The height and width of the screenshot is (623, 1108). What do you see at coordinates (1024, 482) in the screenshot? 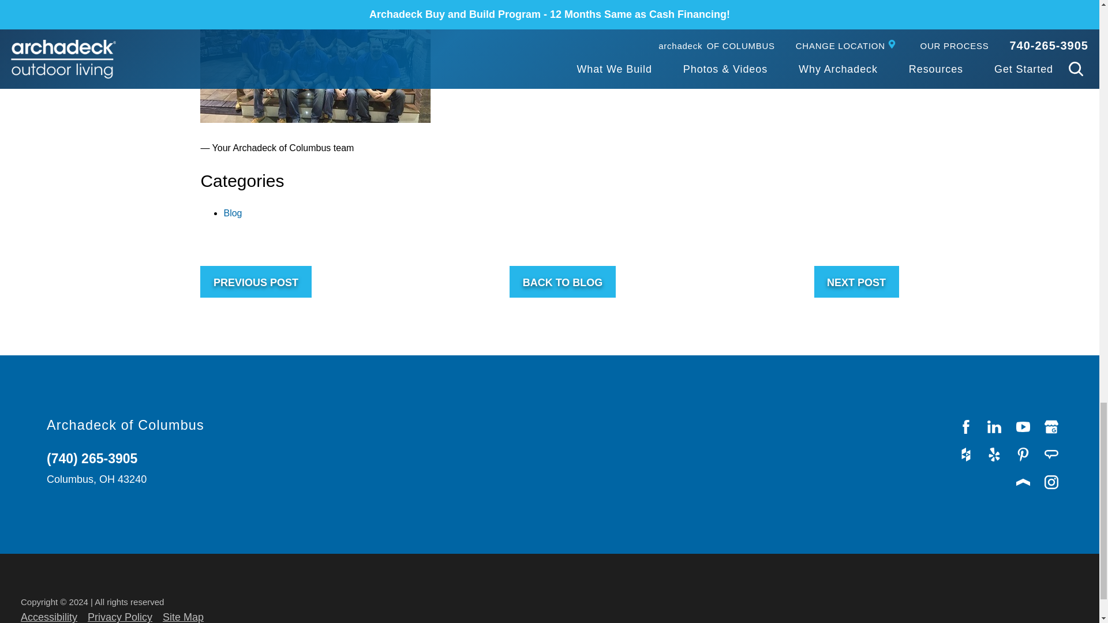
I see `Porch` at bounding box center [1024, 482].